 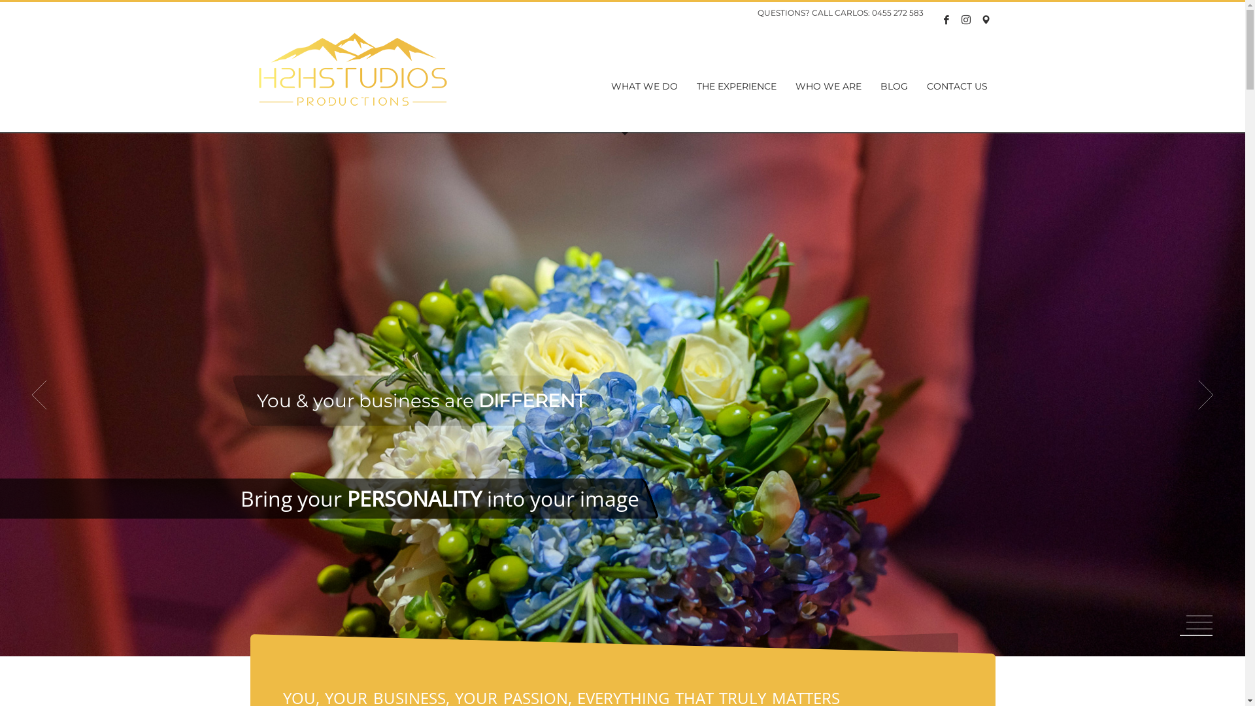 I want to click on 3, so click(x=1196, y=629).